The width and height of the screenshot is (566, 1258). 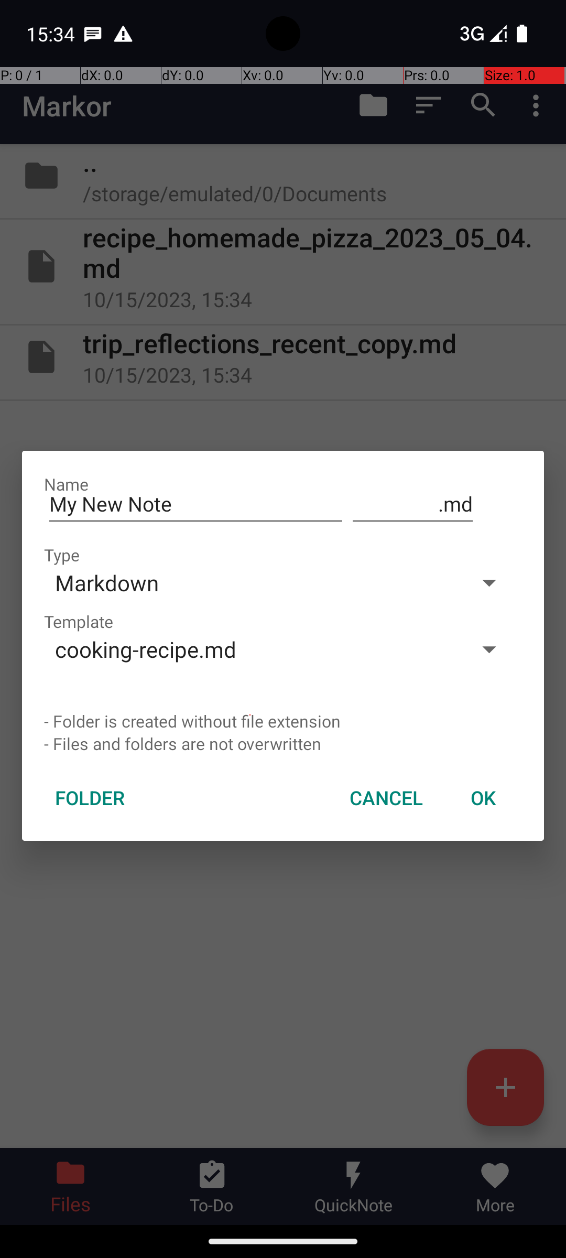 What do you see at coordinates (250, 649) in the screenshot?
I see `cooking-recipe.md` at bounding box center [250, 649].